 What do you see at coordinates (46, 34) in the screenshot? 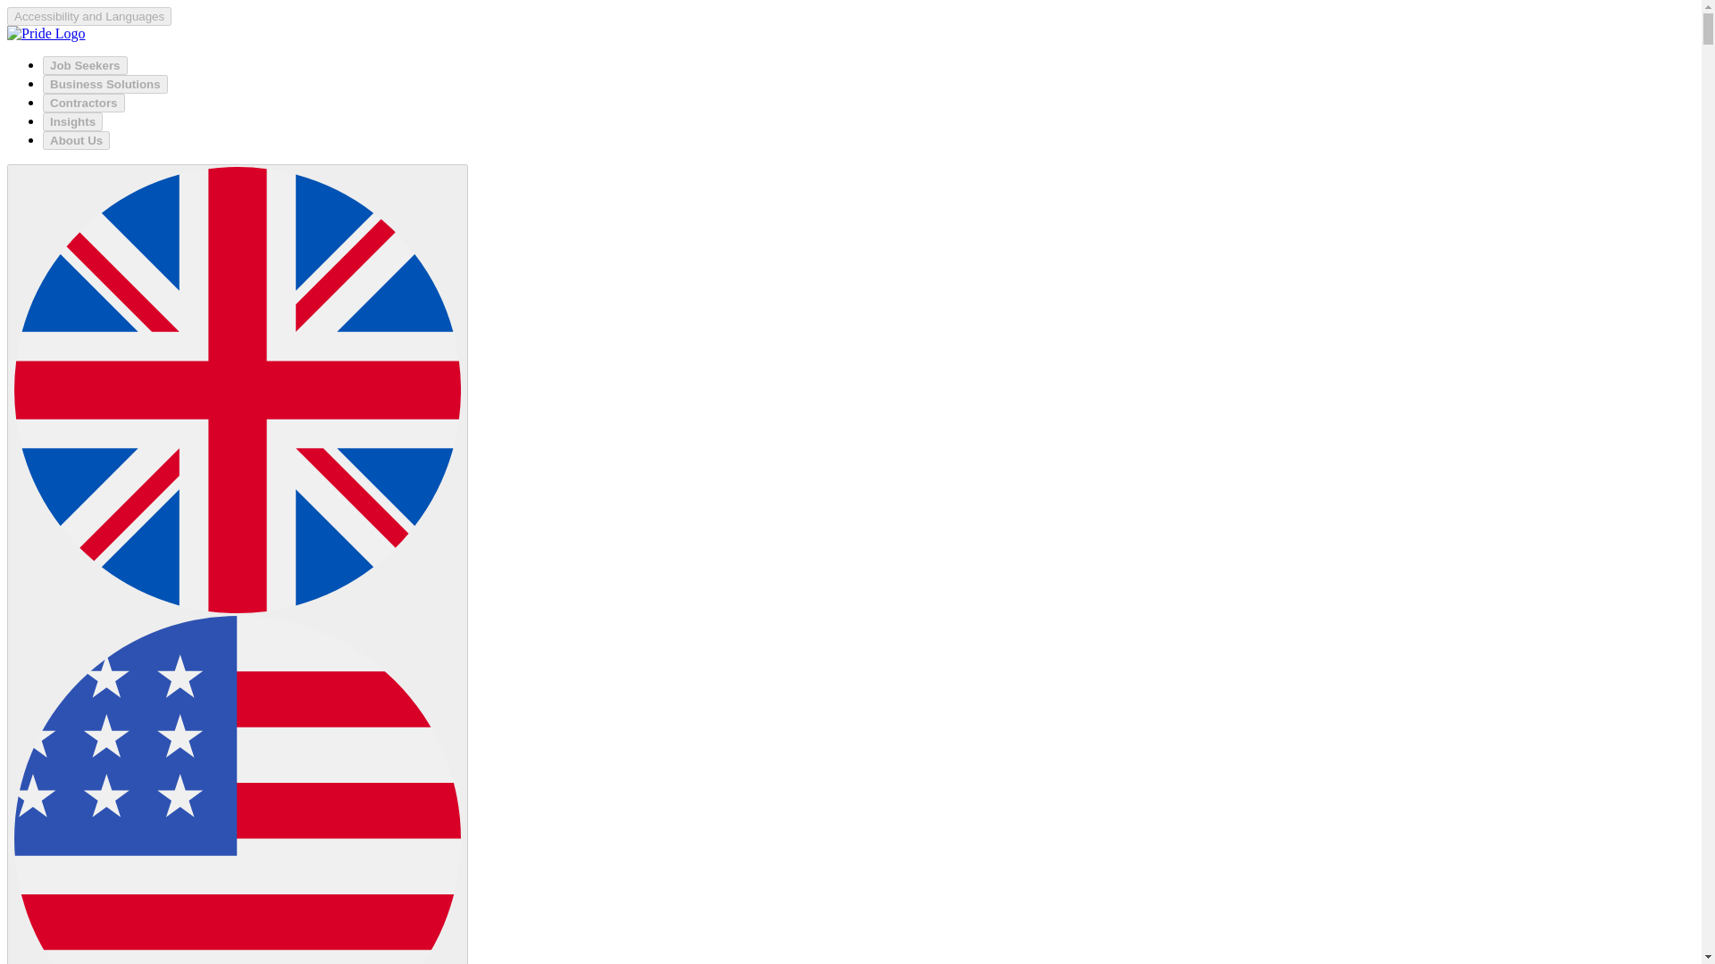
I see `Lorien` at bounding box center [46, 34].